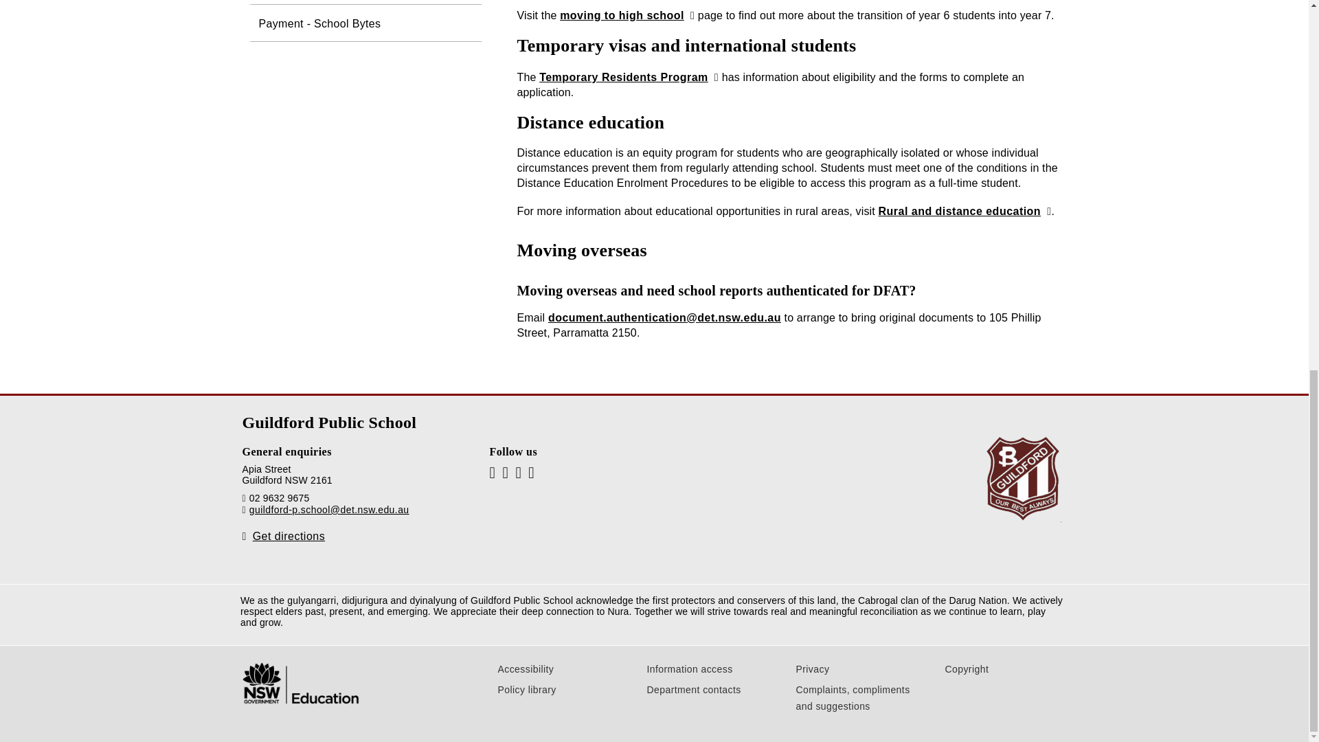 The width and height of the screenshot is (1319, 742). I want to click on Instagram channel, so click(518, 473).